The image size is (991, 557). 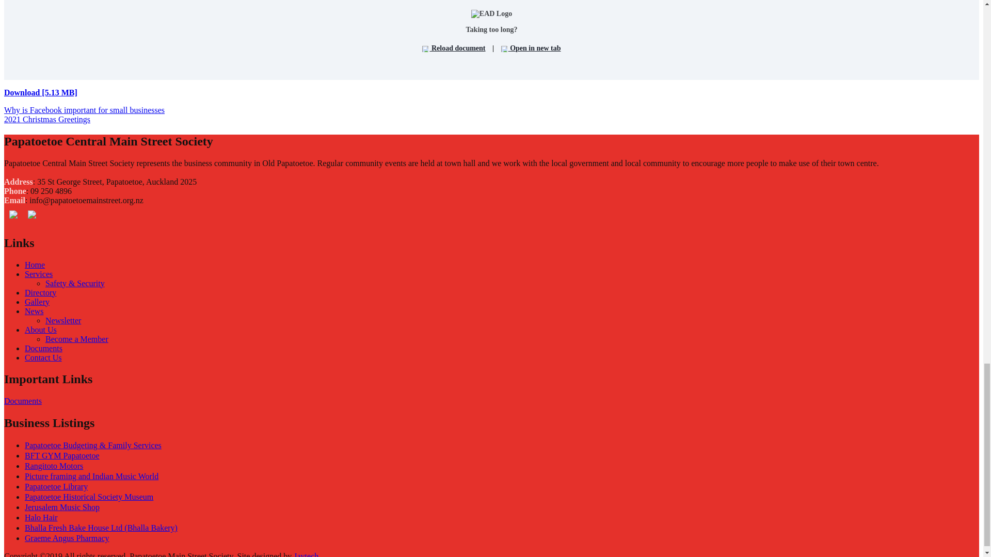 I want to click on News, so click(x=34, y=312).